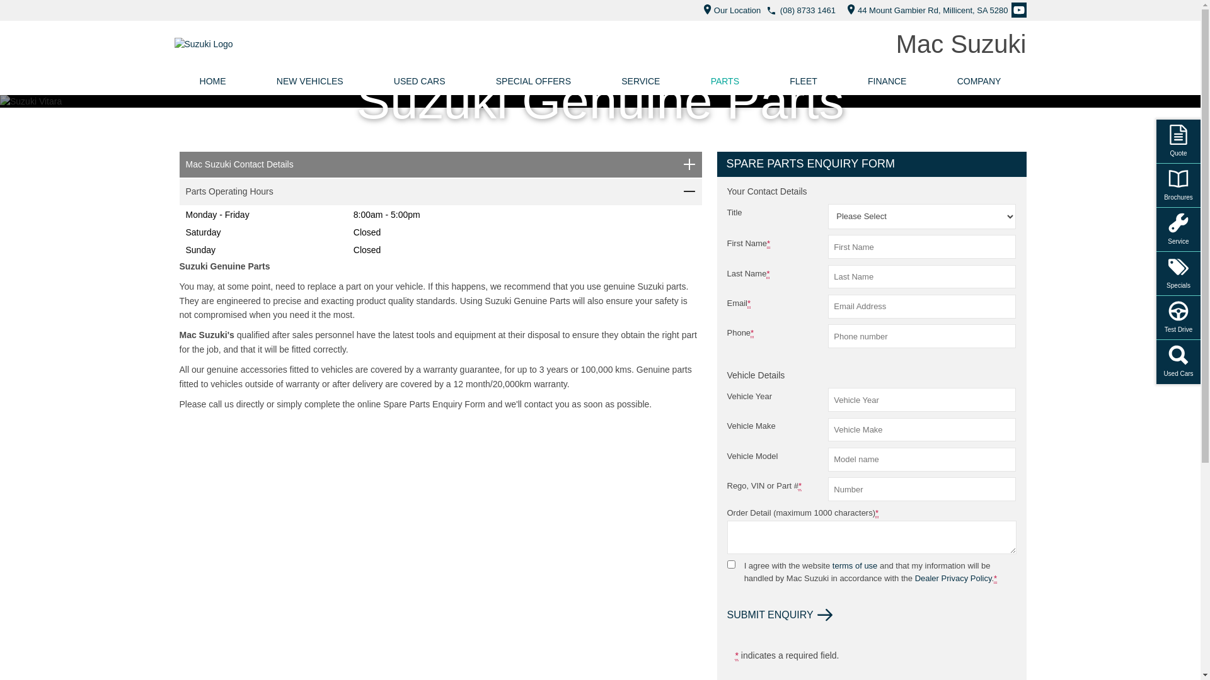 The width and height of the screenshot is (1210, 680). Describe the element at coordinates (1018, 10) in the screenshot. I see `YouTube` at that location.